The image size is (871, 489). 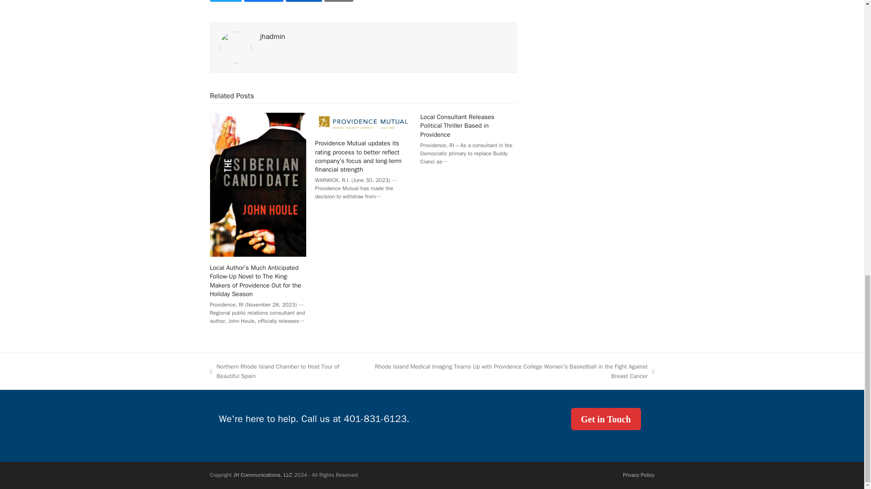 What do you see at coordinates (235, 47) in the screenshot?
I see `Visit Author Page` at bounding box center [235, 47].